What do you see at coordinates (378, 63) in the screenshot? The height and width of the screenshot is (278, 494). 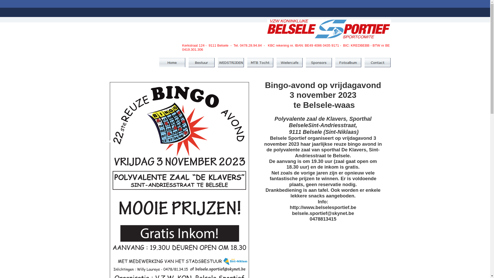 I see `Contact` at bounding box center [378, 63].